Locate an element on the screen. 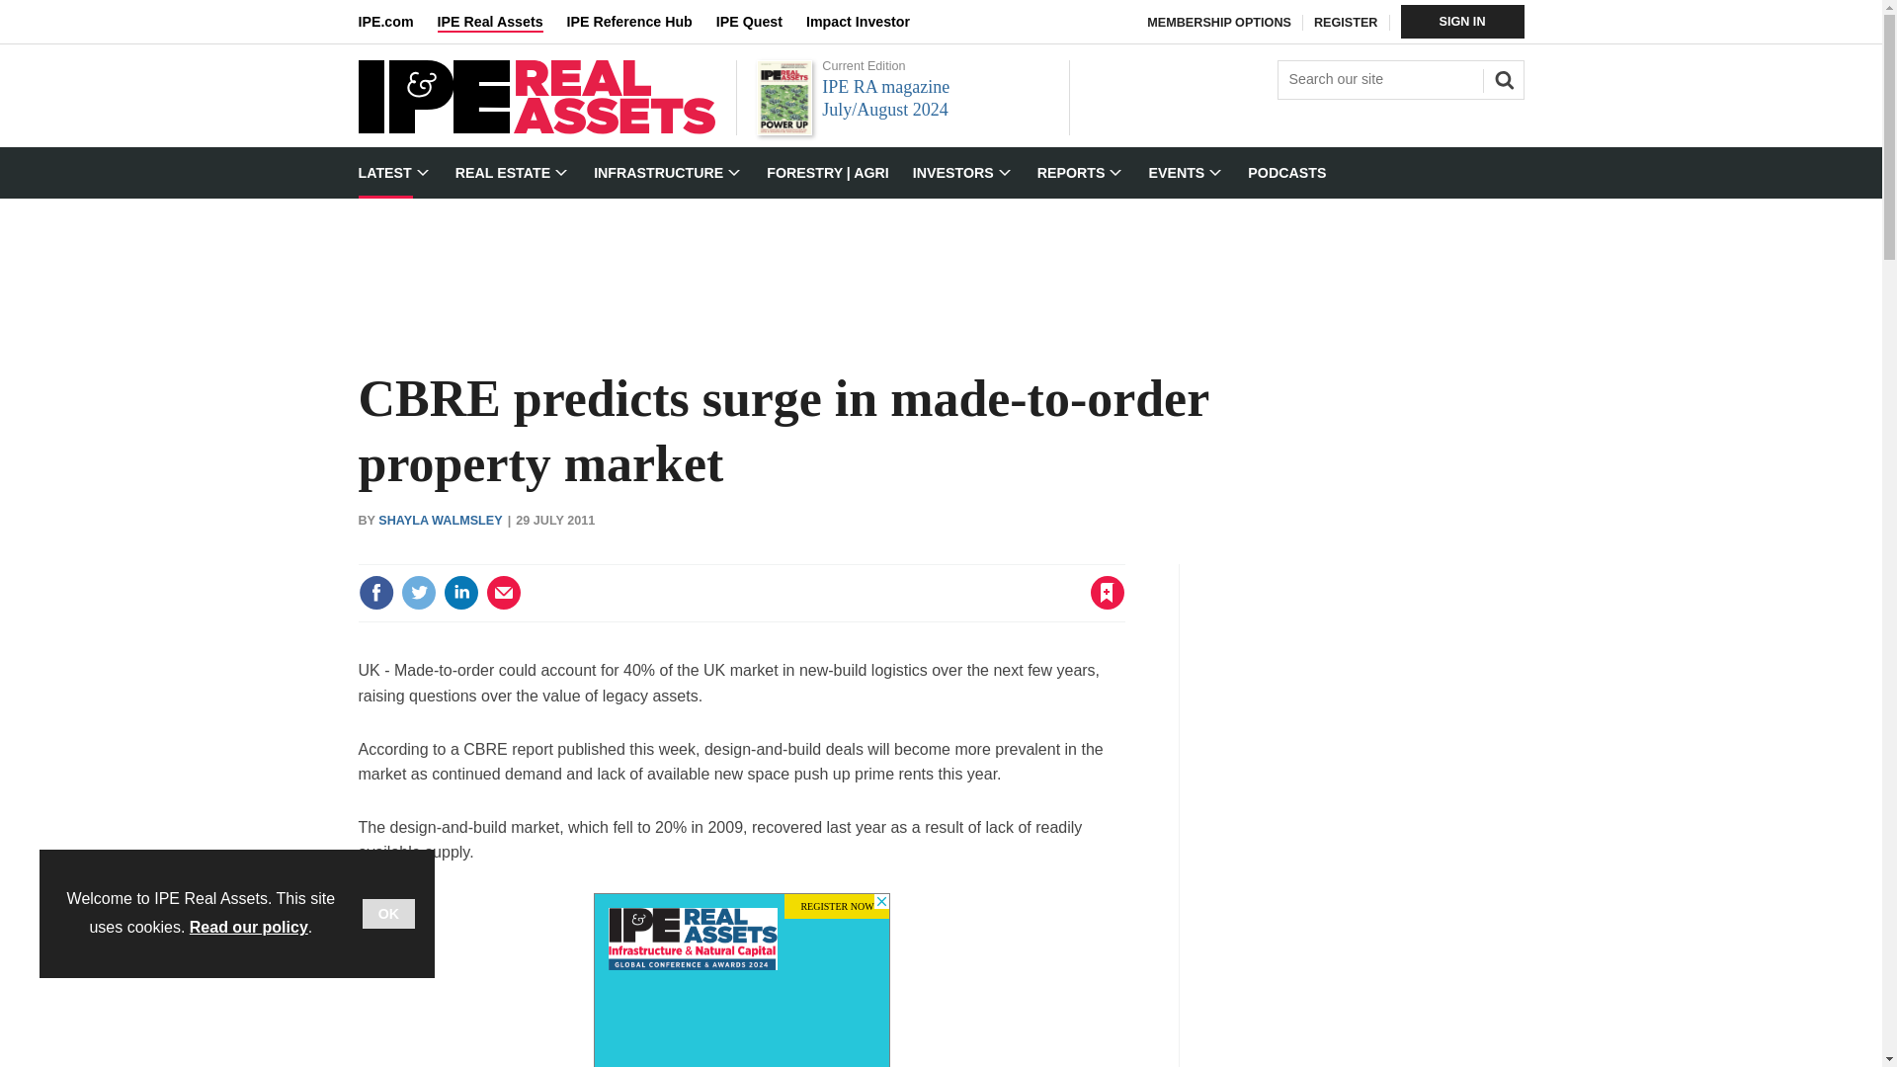 The height and width of the screenshot is (1067, 1897). Read our policy is located at coordinates (249, 927).